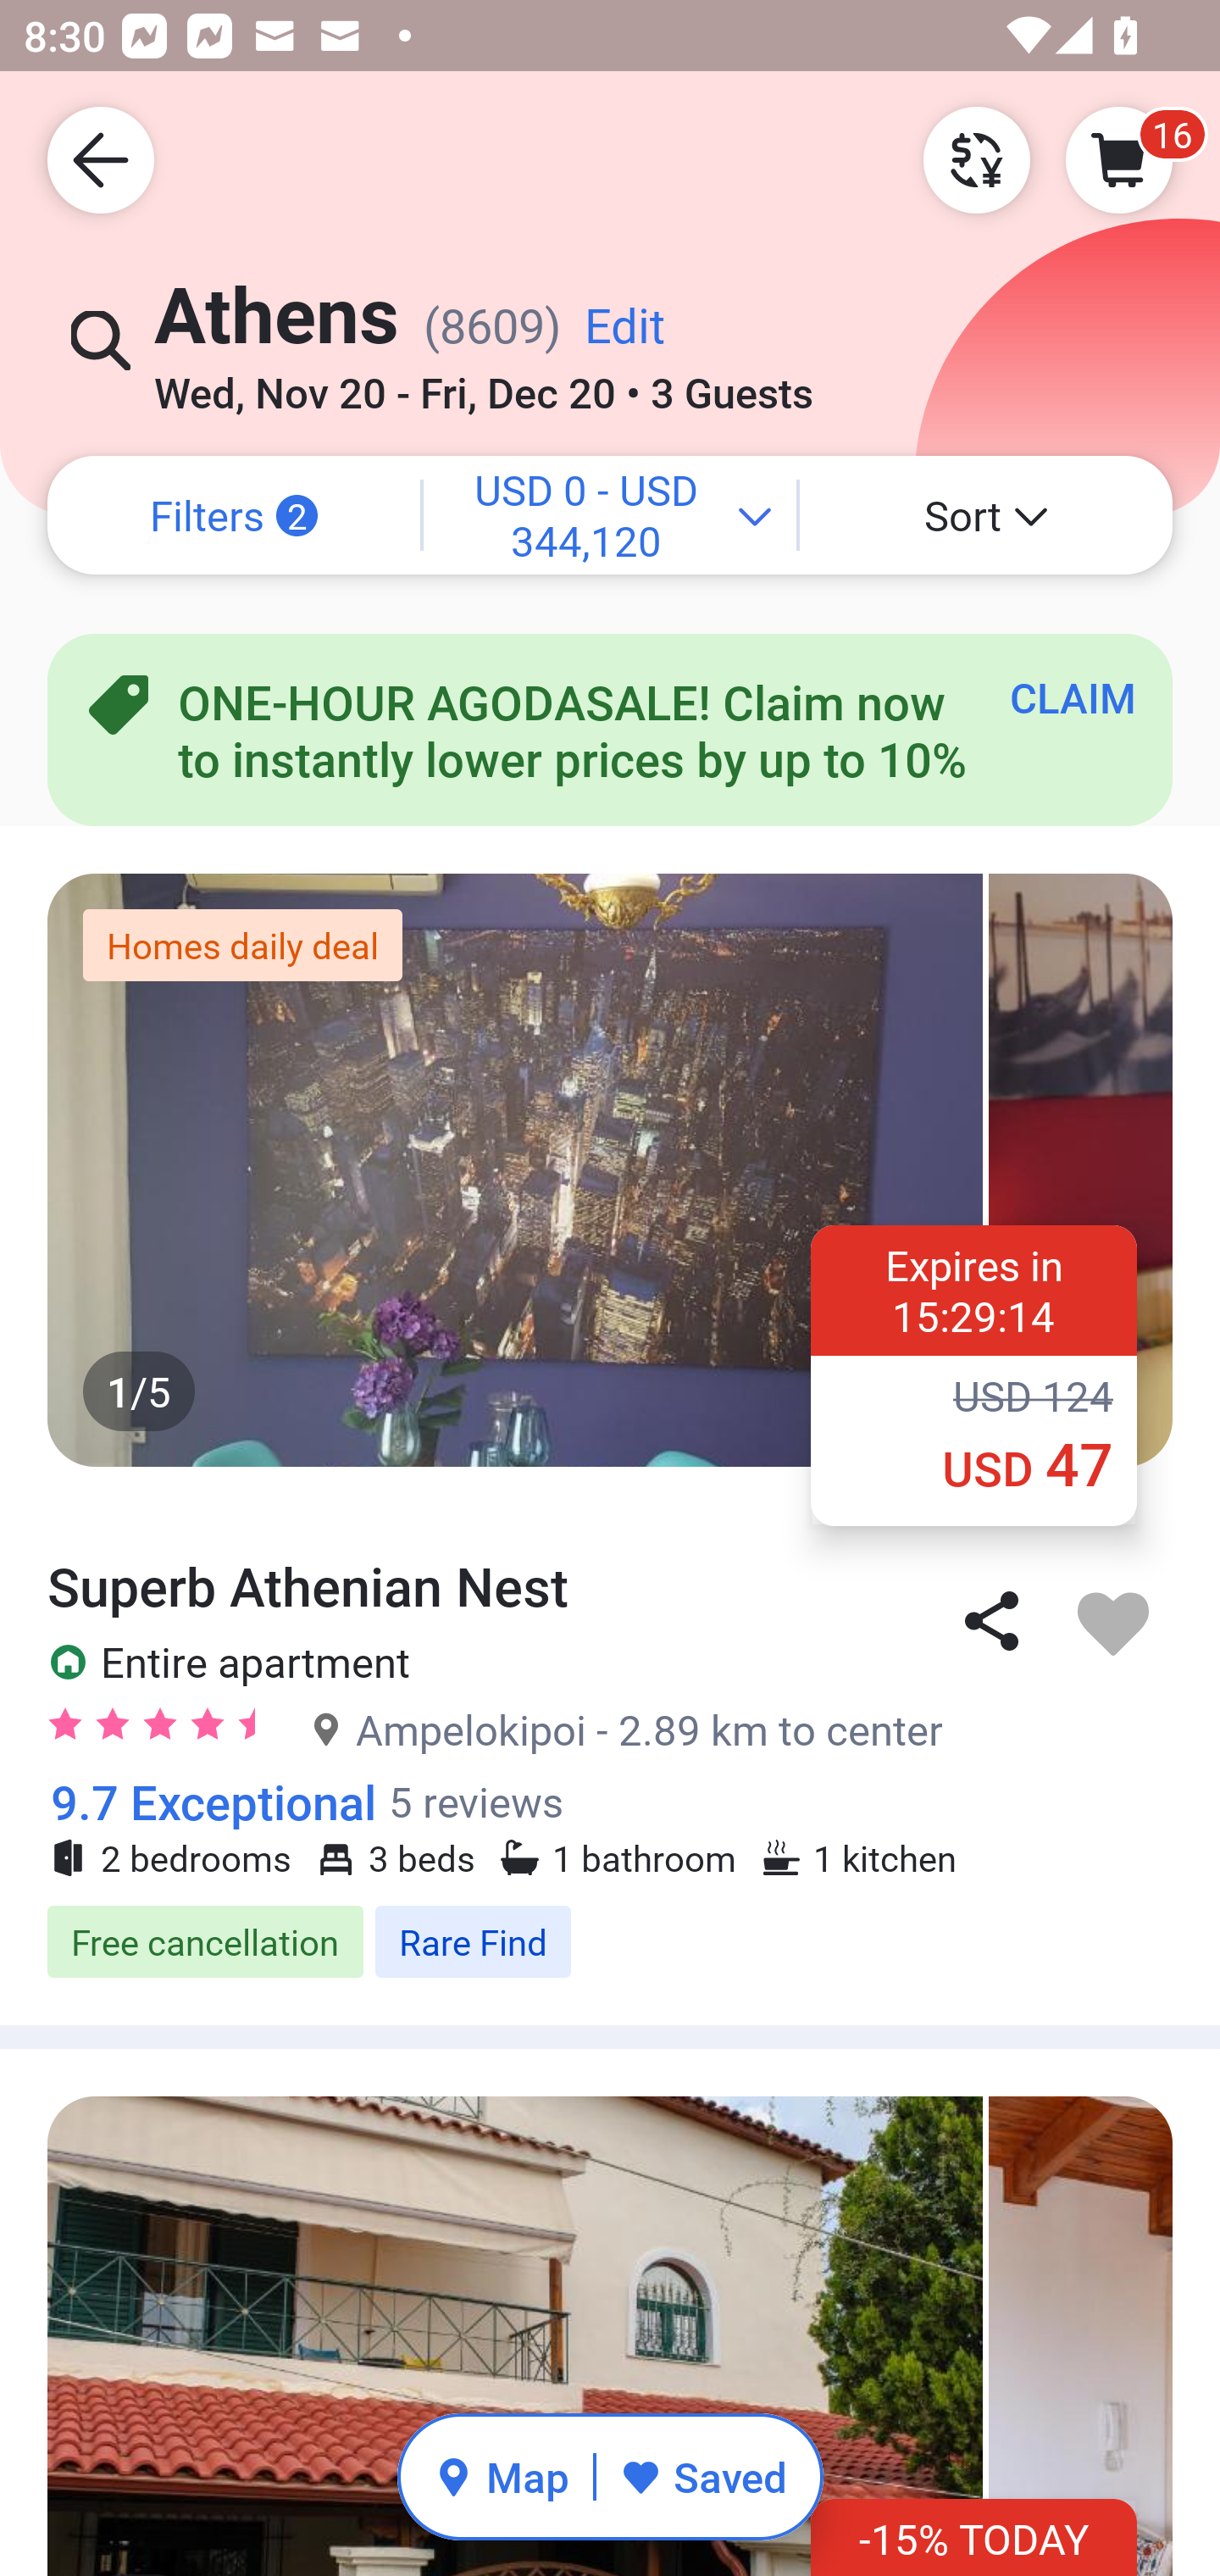 This screenshot has height=2576, width=1220. Describe the element at coordinates (242, 945) in the screenshot. I see `Homes daily deal` at that location.